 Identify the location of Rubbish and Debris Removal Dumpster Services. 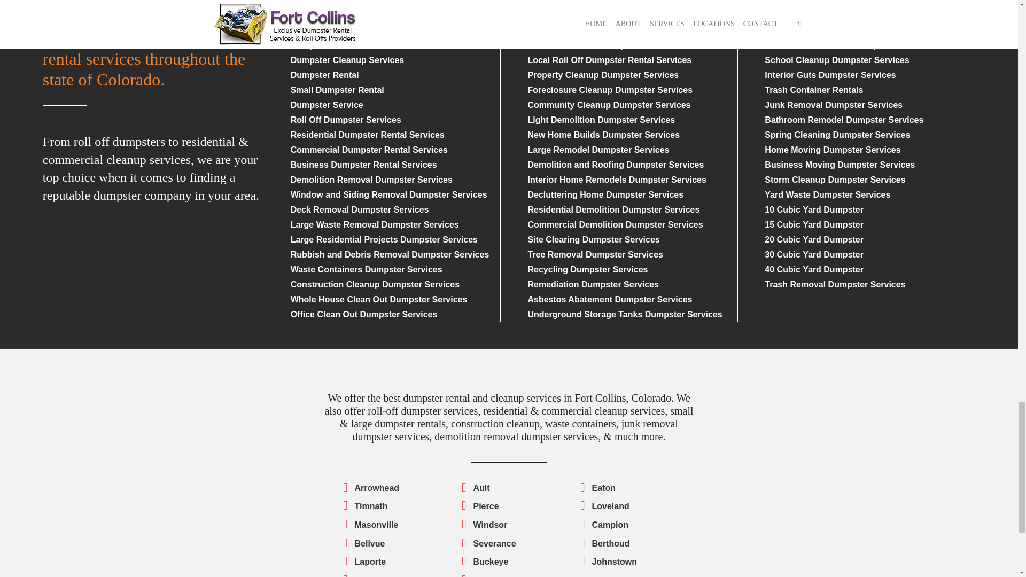
(390, 254).